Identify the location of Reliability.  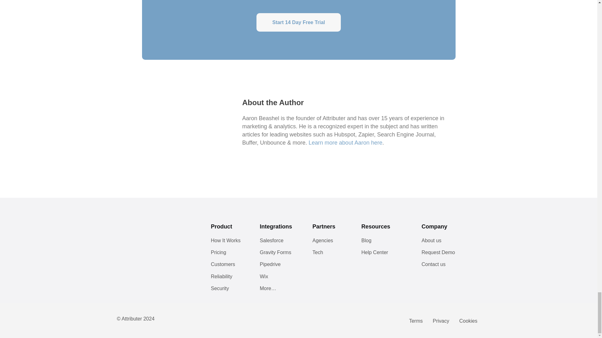
(229, 278).